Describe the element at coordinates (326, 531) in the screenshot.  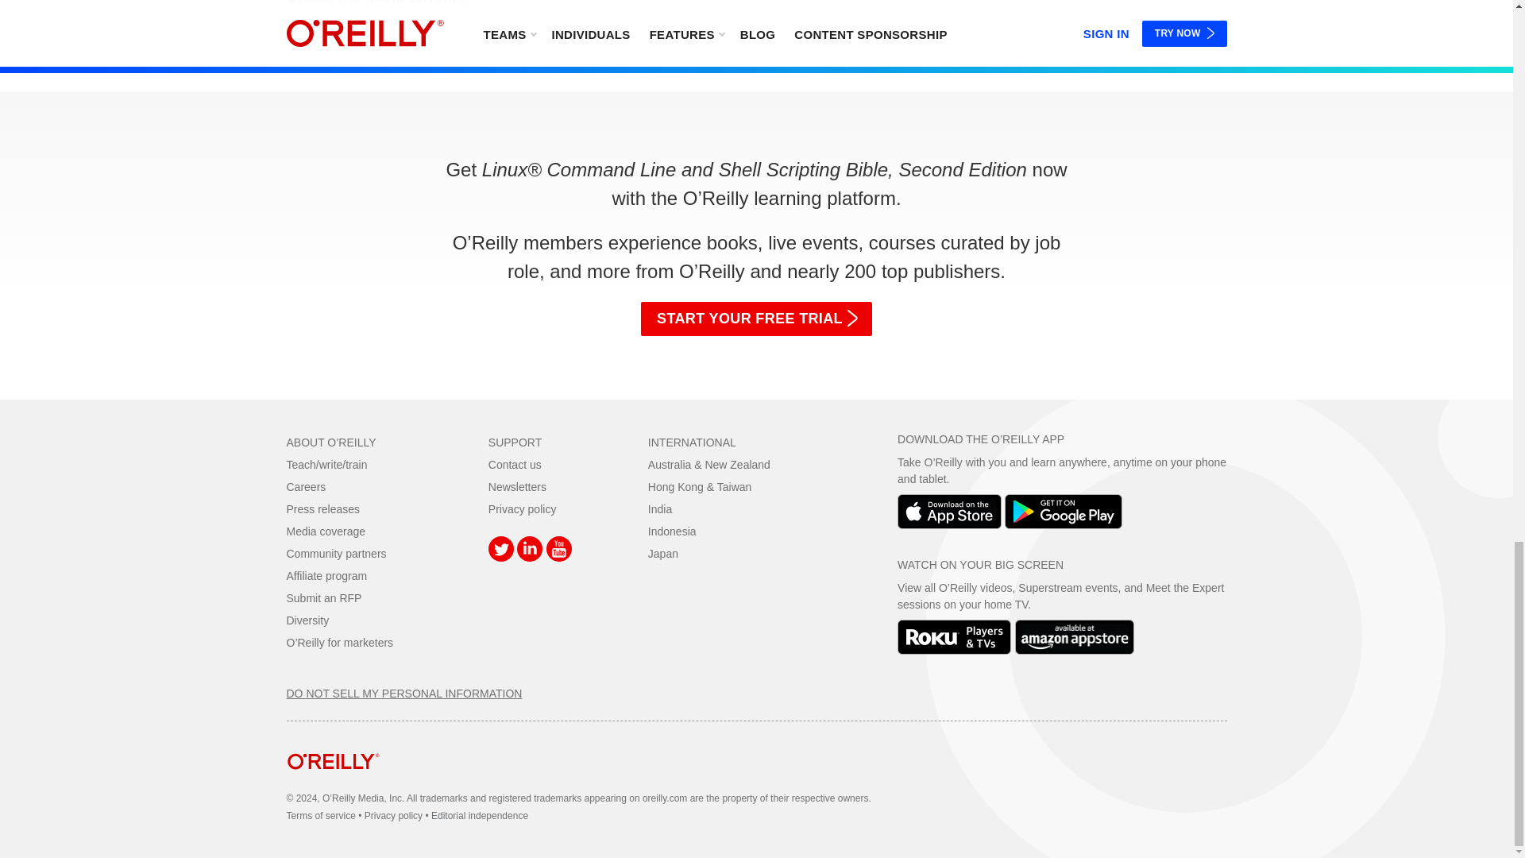
I see `Media coverage` at that location.